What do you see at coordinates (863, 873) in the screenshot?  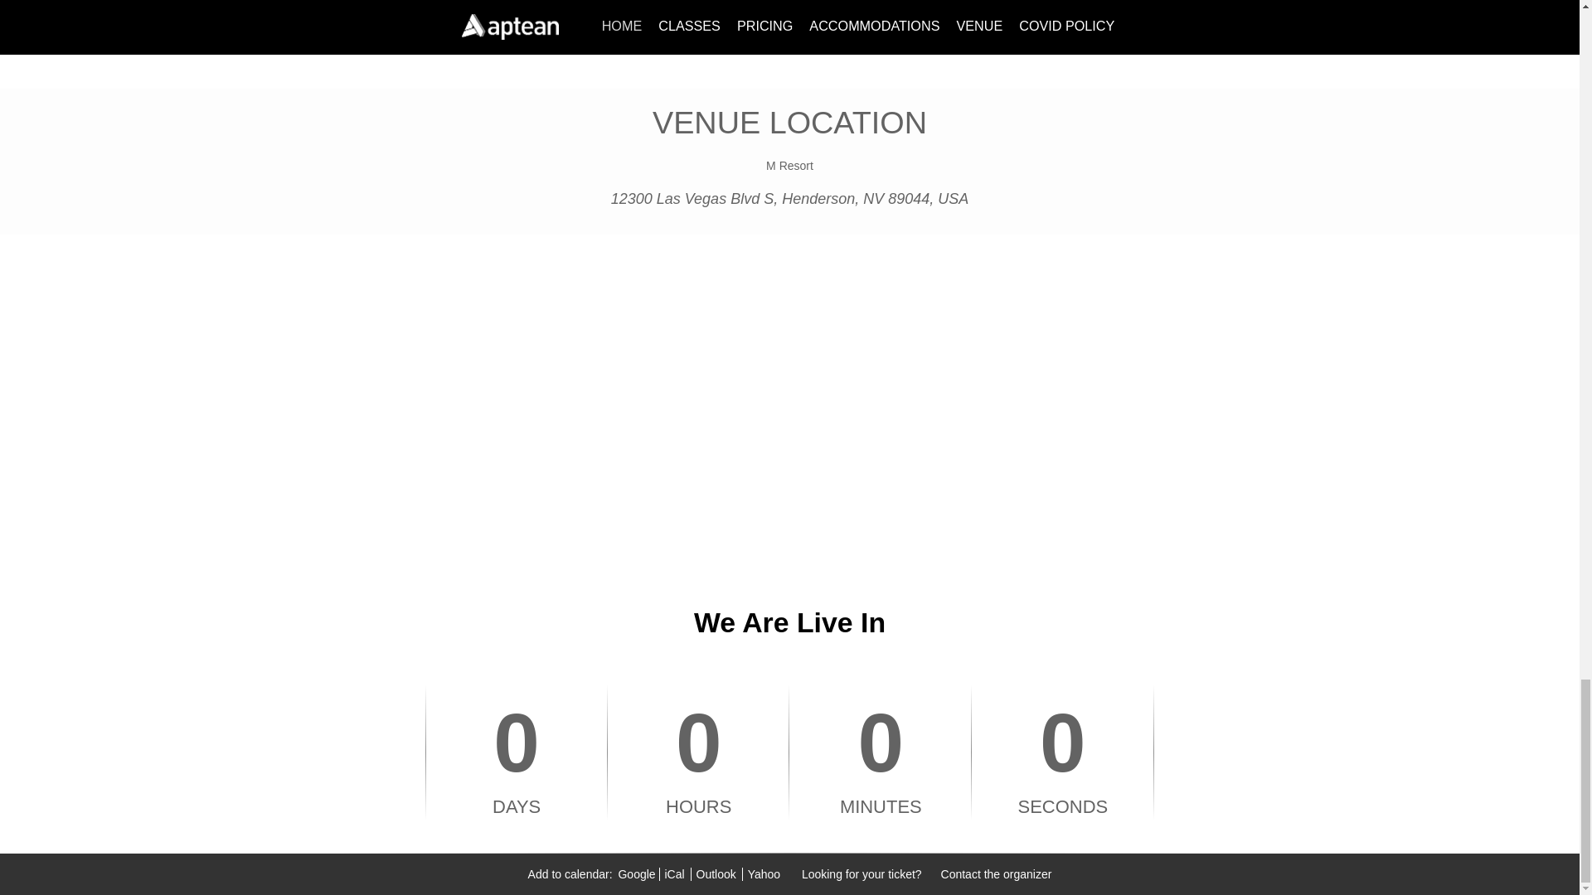 I see `Looking for your ticket?` at bounding box center [863, 873].